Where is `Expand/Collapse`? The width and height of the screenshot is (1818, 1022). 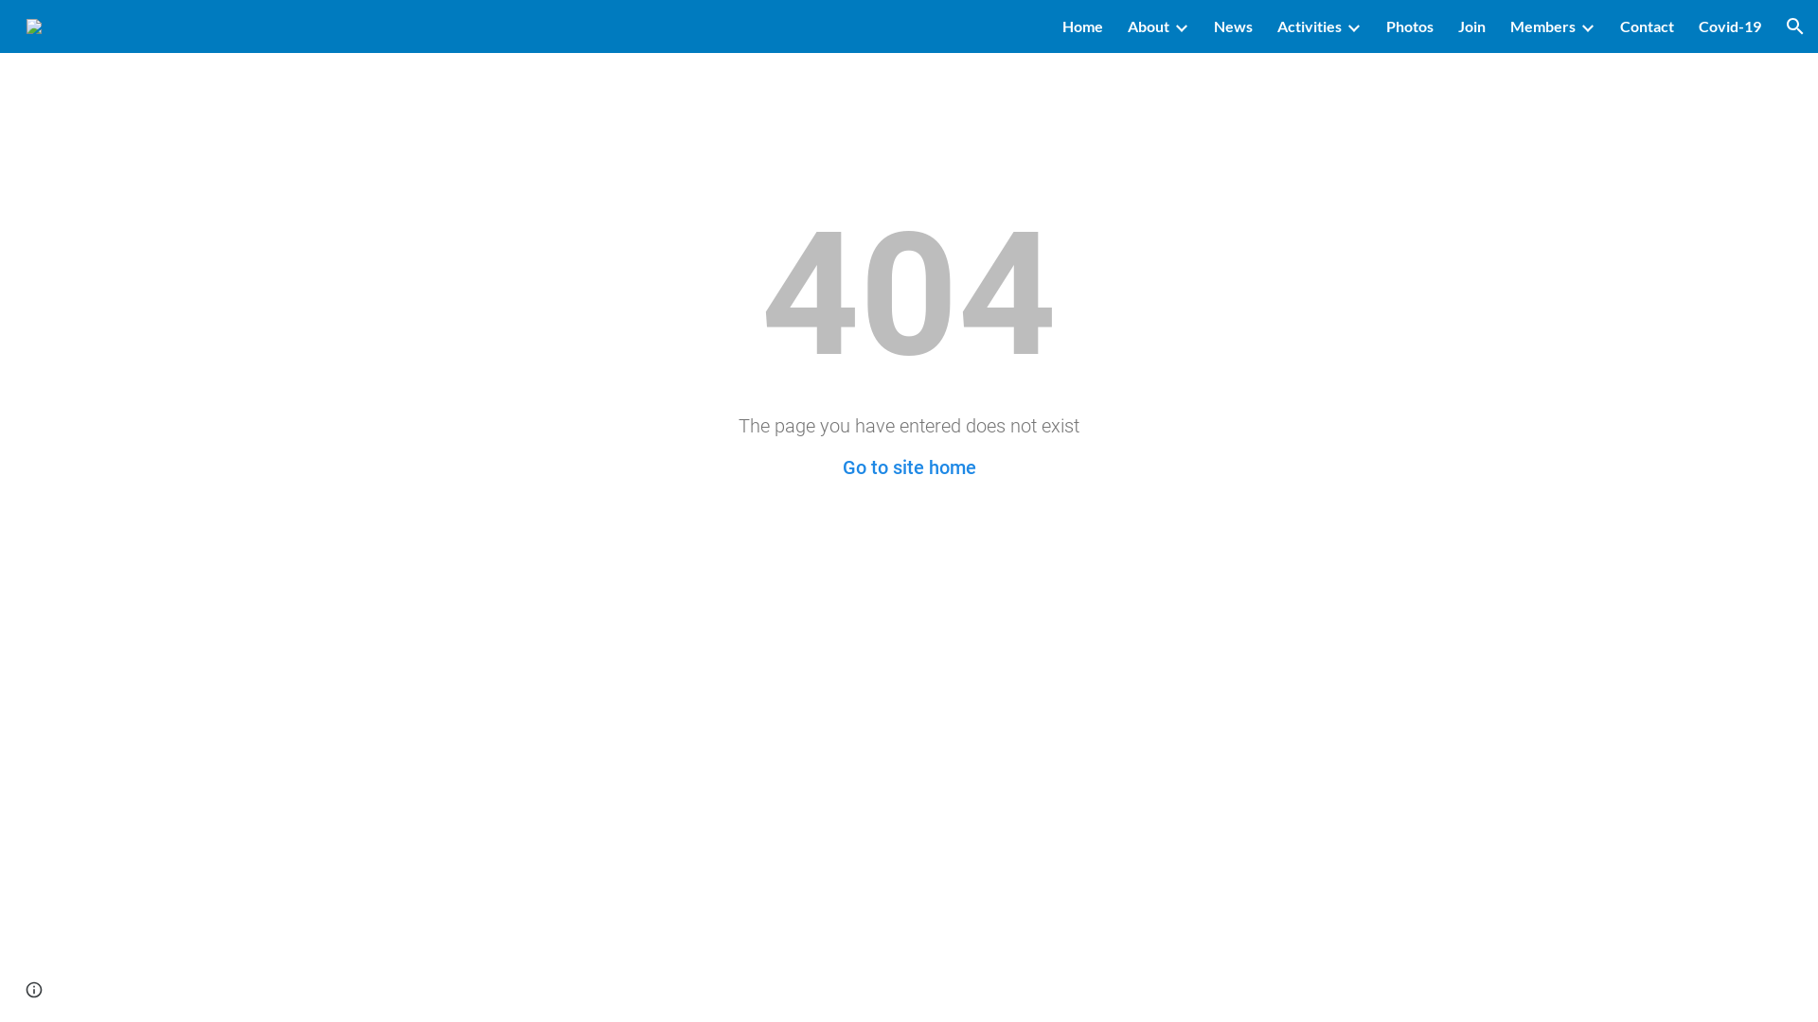 Expand/Collapse is located at coordinates (1181, 26).